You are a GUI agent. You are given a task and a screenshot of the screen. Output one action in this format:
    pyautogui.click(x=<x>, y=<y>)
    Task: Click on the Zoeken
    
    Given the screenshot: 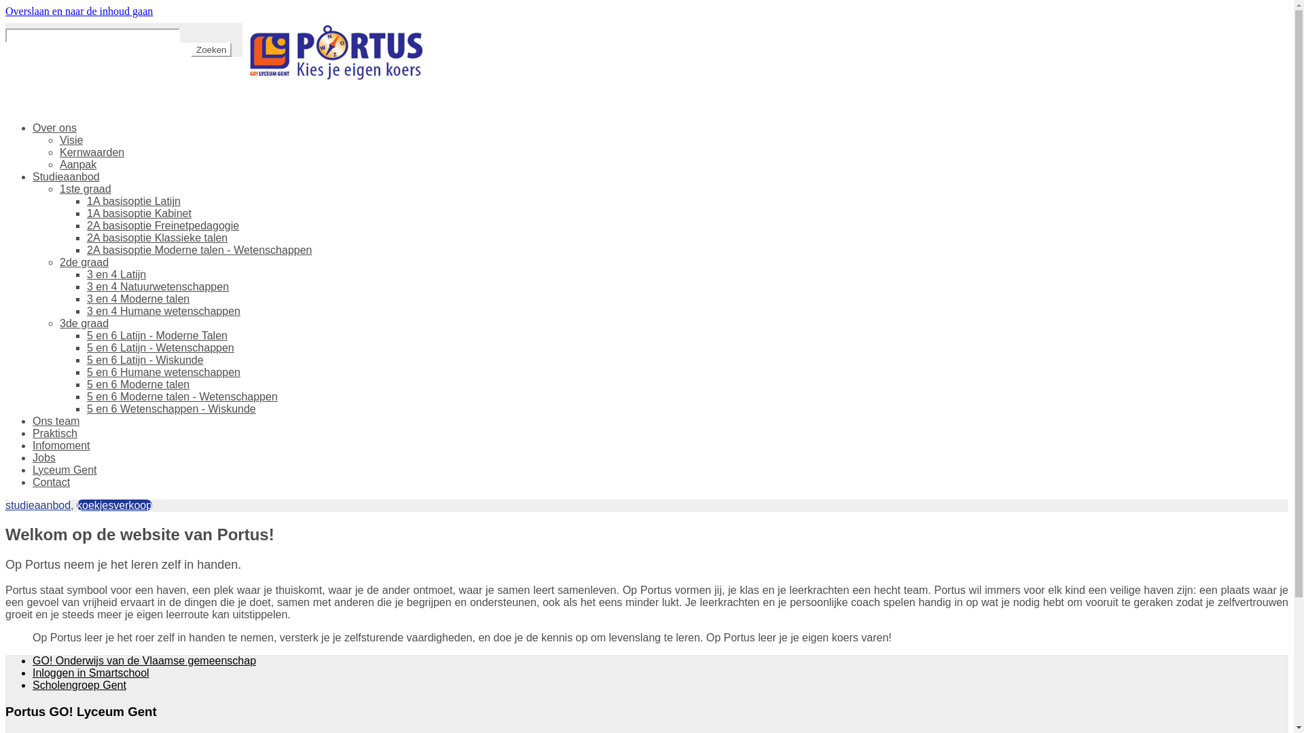 What is the action you would take?
    pyautogui.click(x=211, y=50)
    